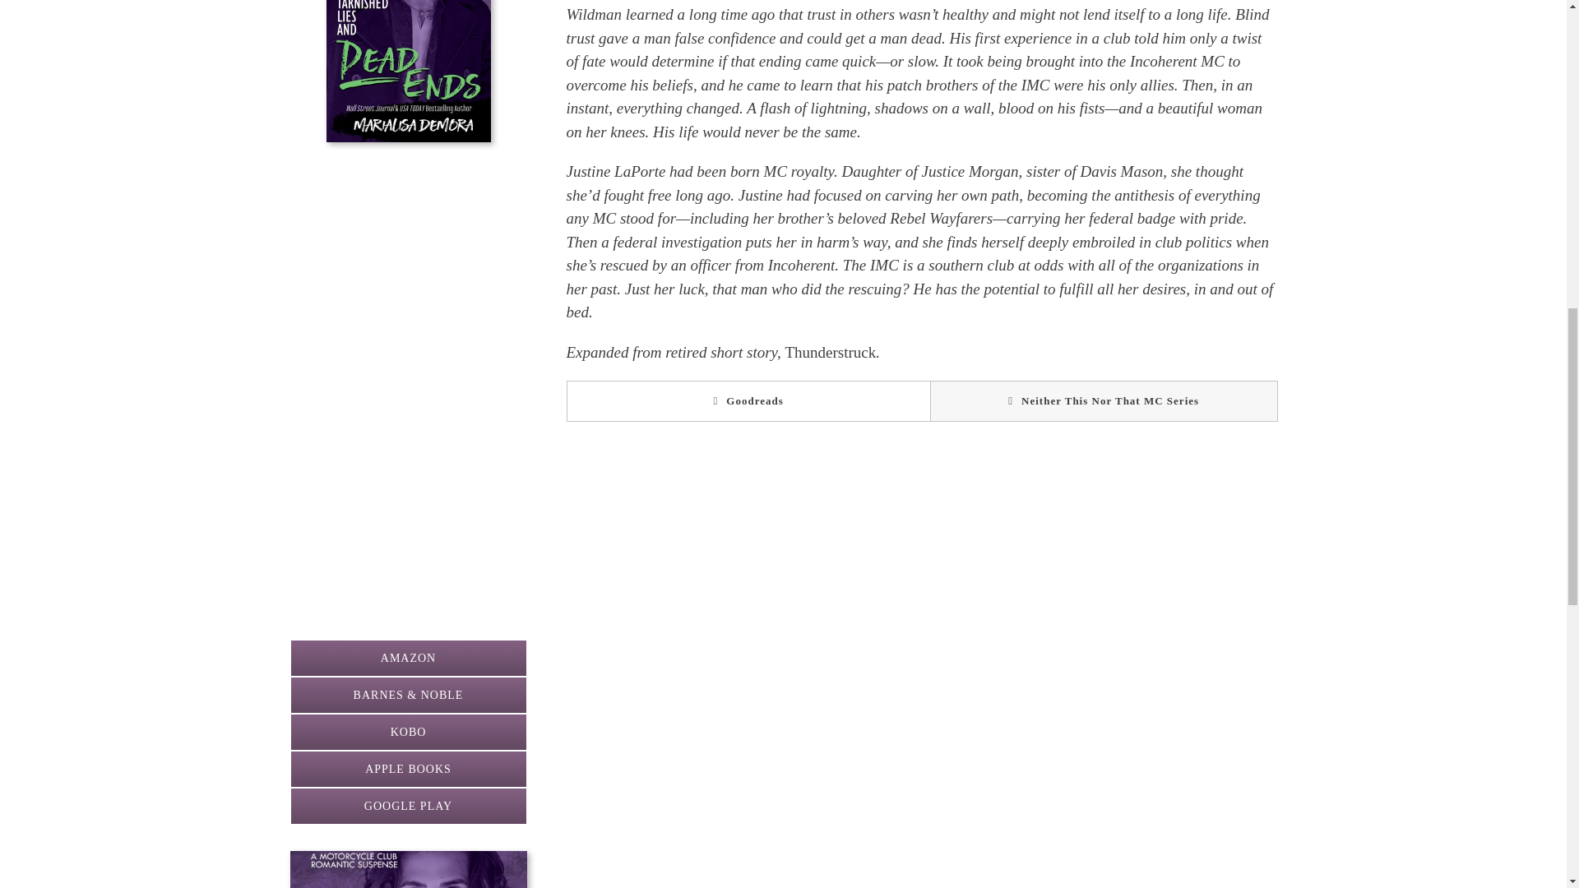 The image size is (1579, 888). Describe the element at coordinates (1104, 401) in the screenshot. I see `Neither This Nor That MC Series` at that location.